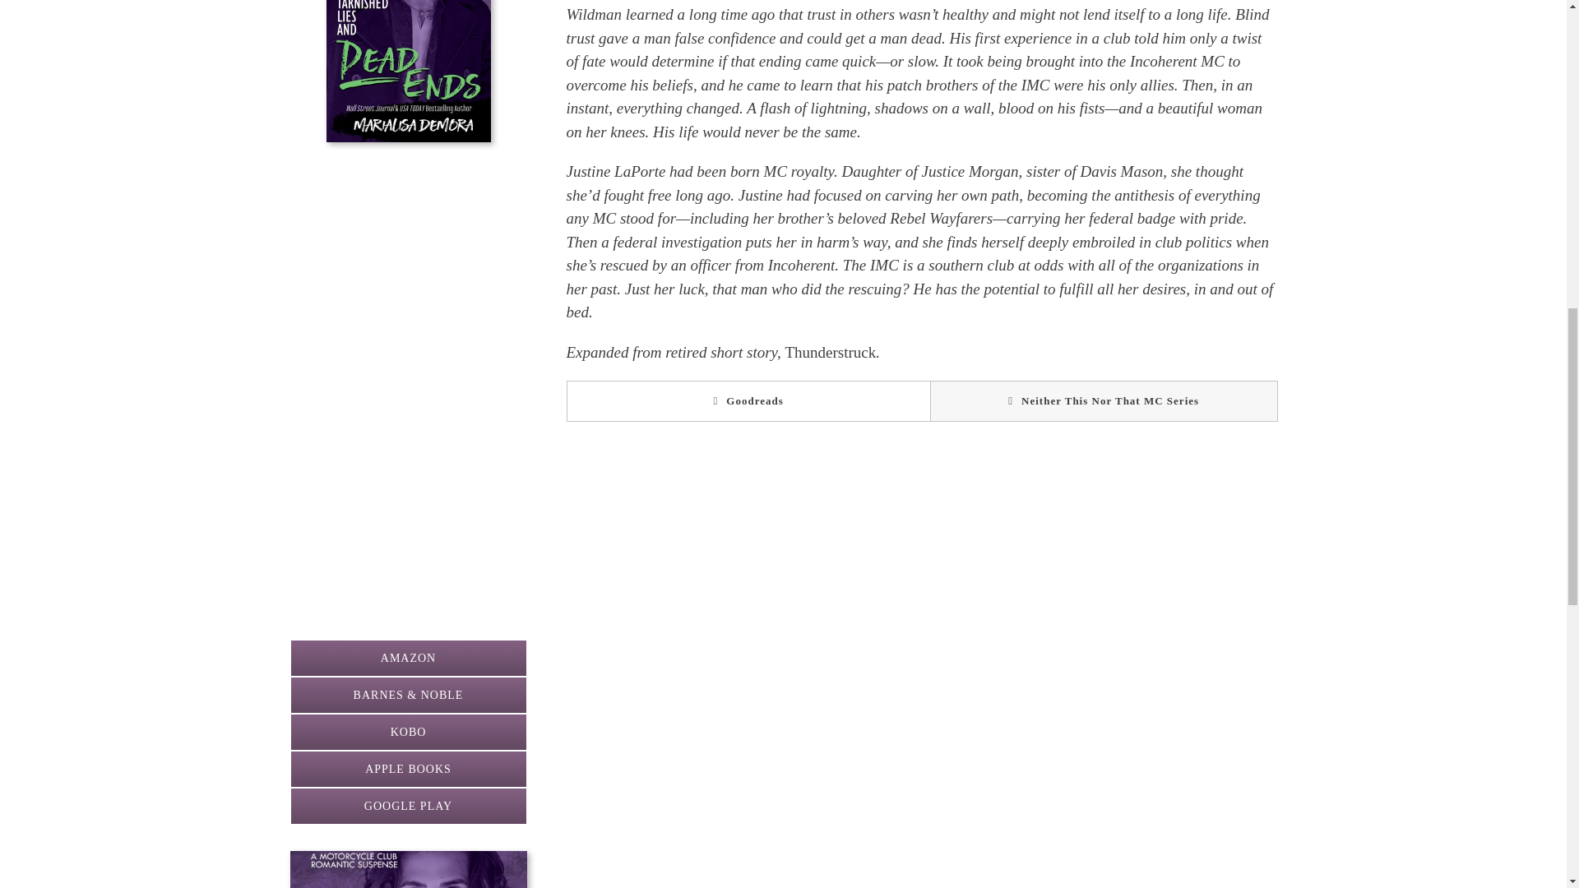 The image size is (1579, 888). Describe the element at coordinates (1104, 401) in the screenshot. I see `Neither This Nor That MC Series` at that location.